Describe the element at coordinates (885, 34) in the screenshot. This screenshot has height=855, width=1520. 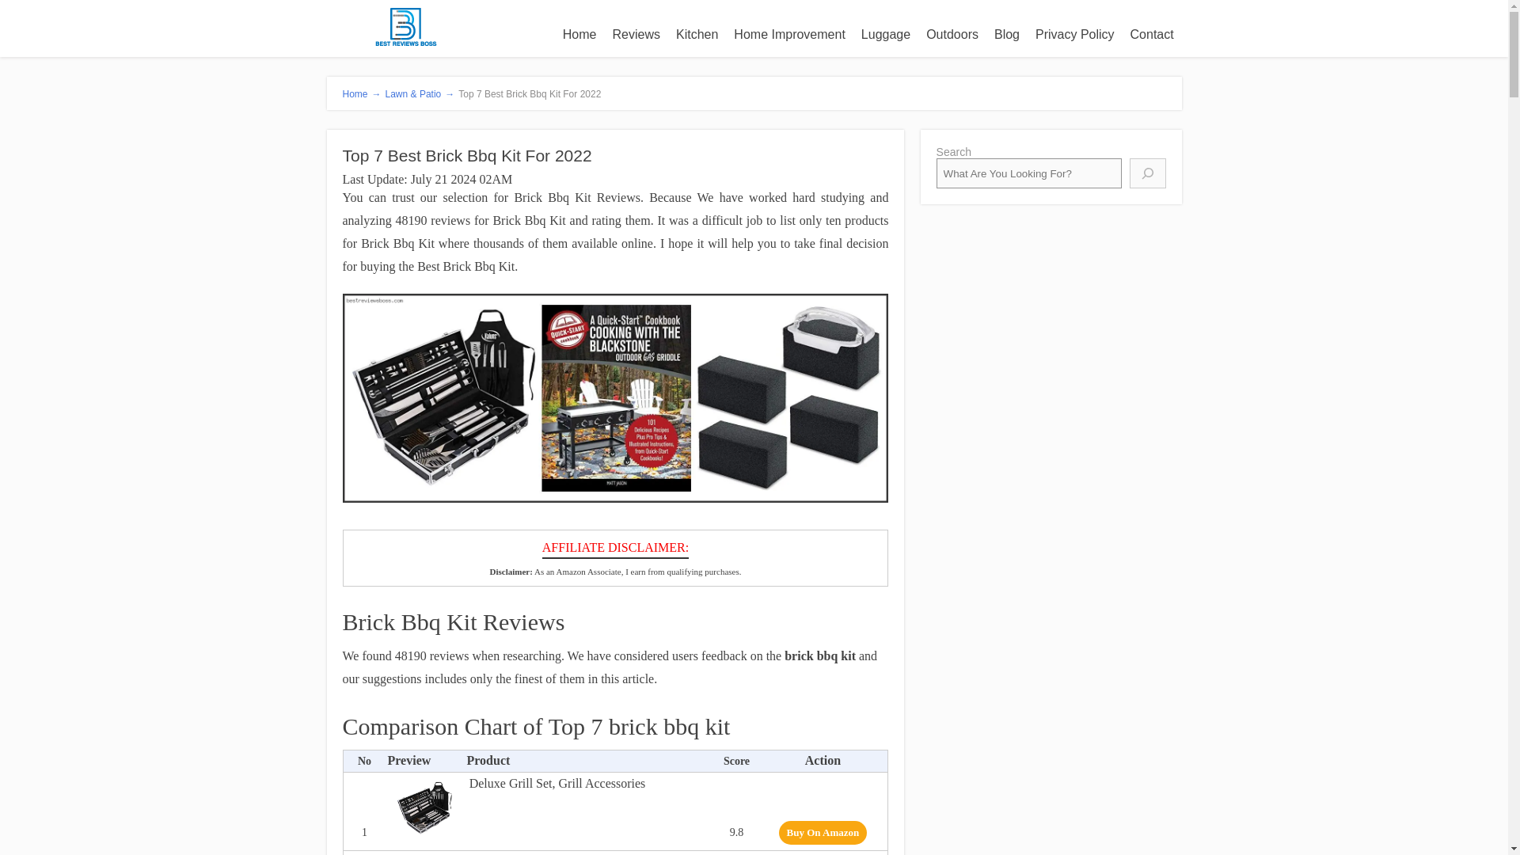
I see `Luggage` at that location.